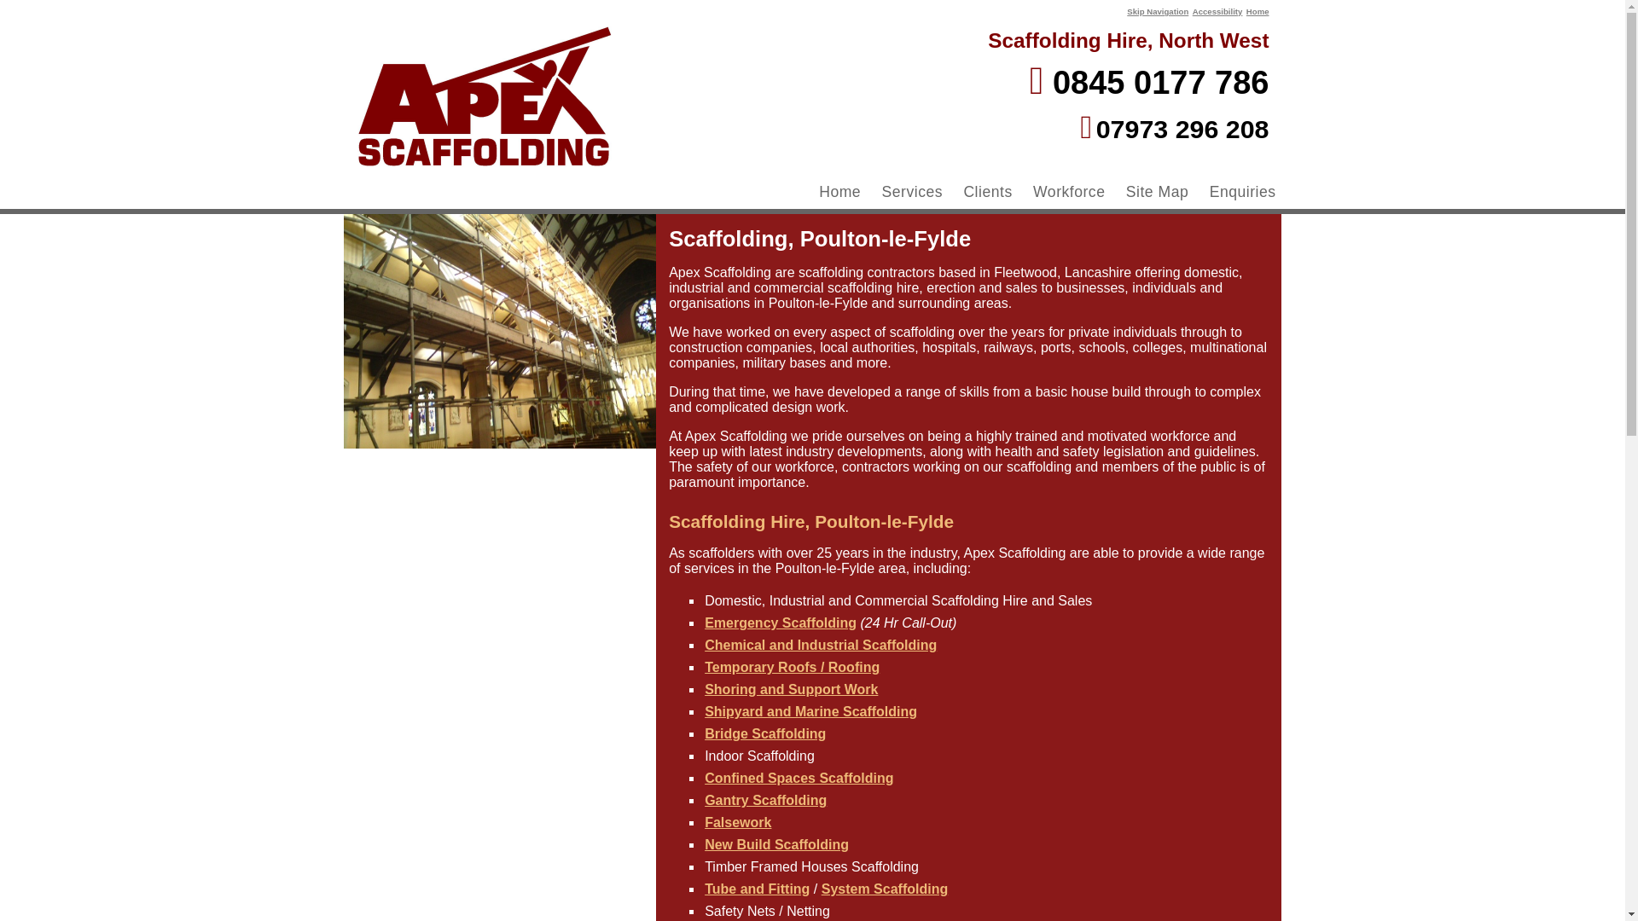 The width and height of the screenshot is (1638, 921). I want to click on Home, so click(1258, 11).